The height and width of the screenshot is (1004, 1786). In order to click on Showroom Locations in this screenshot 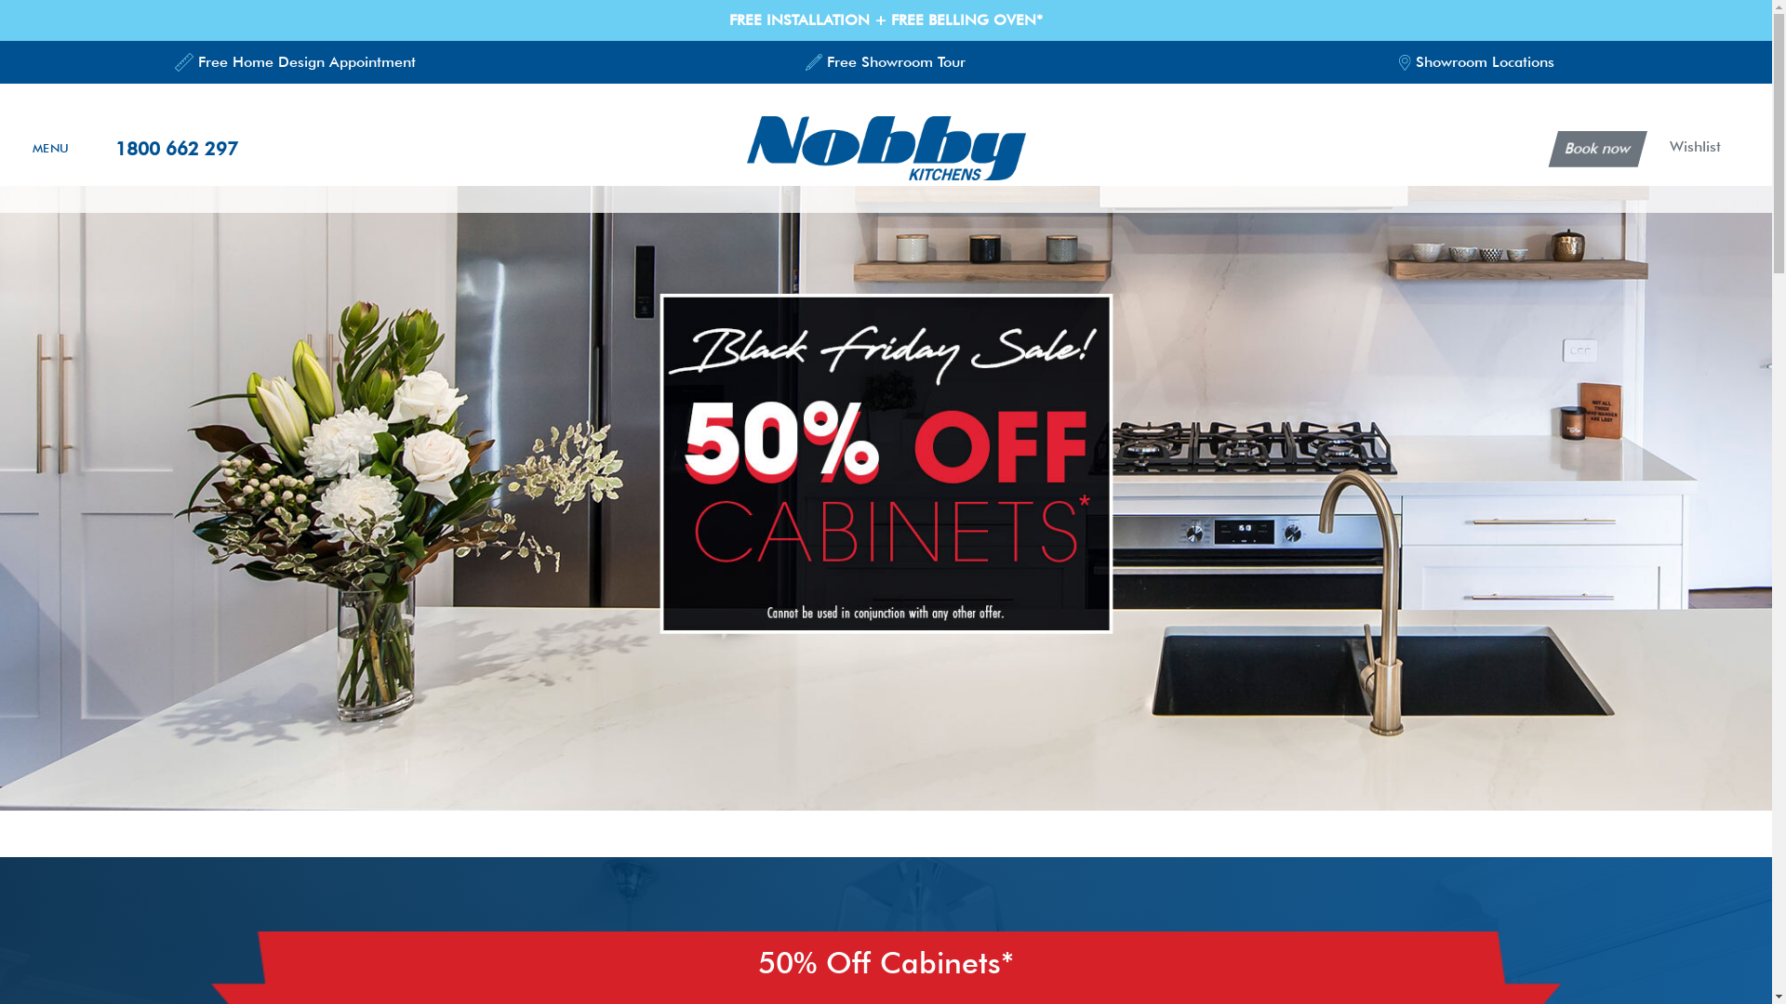, I will do `click(1477, 62)`.